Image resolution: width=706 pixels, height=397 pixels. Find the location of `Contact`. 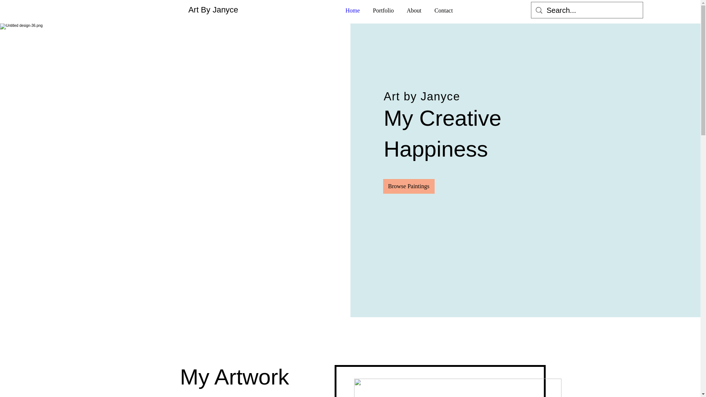

Contact is located at coordinates (443, 11).